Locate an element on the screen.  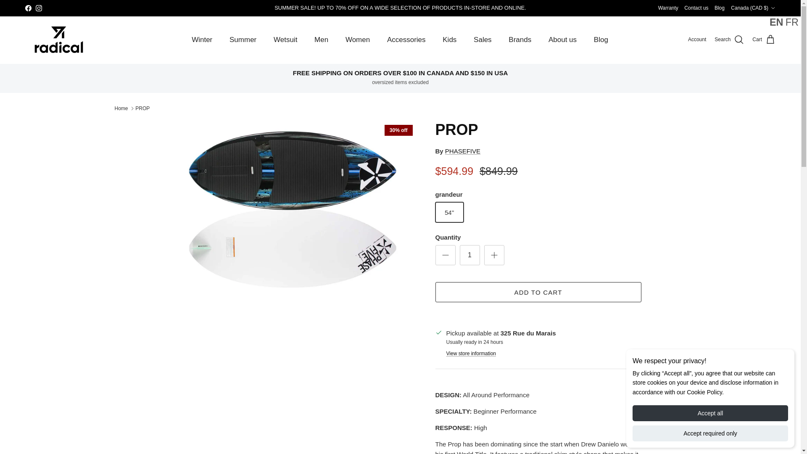
About us is located at coordinates (562, 40).